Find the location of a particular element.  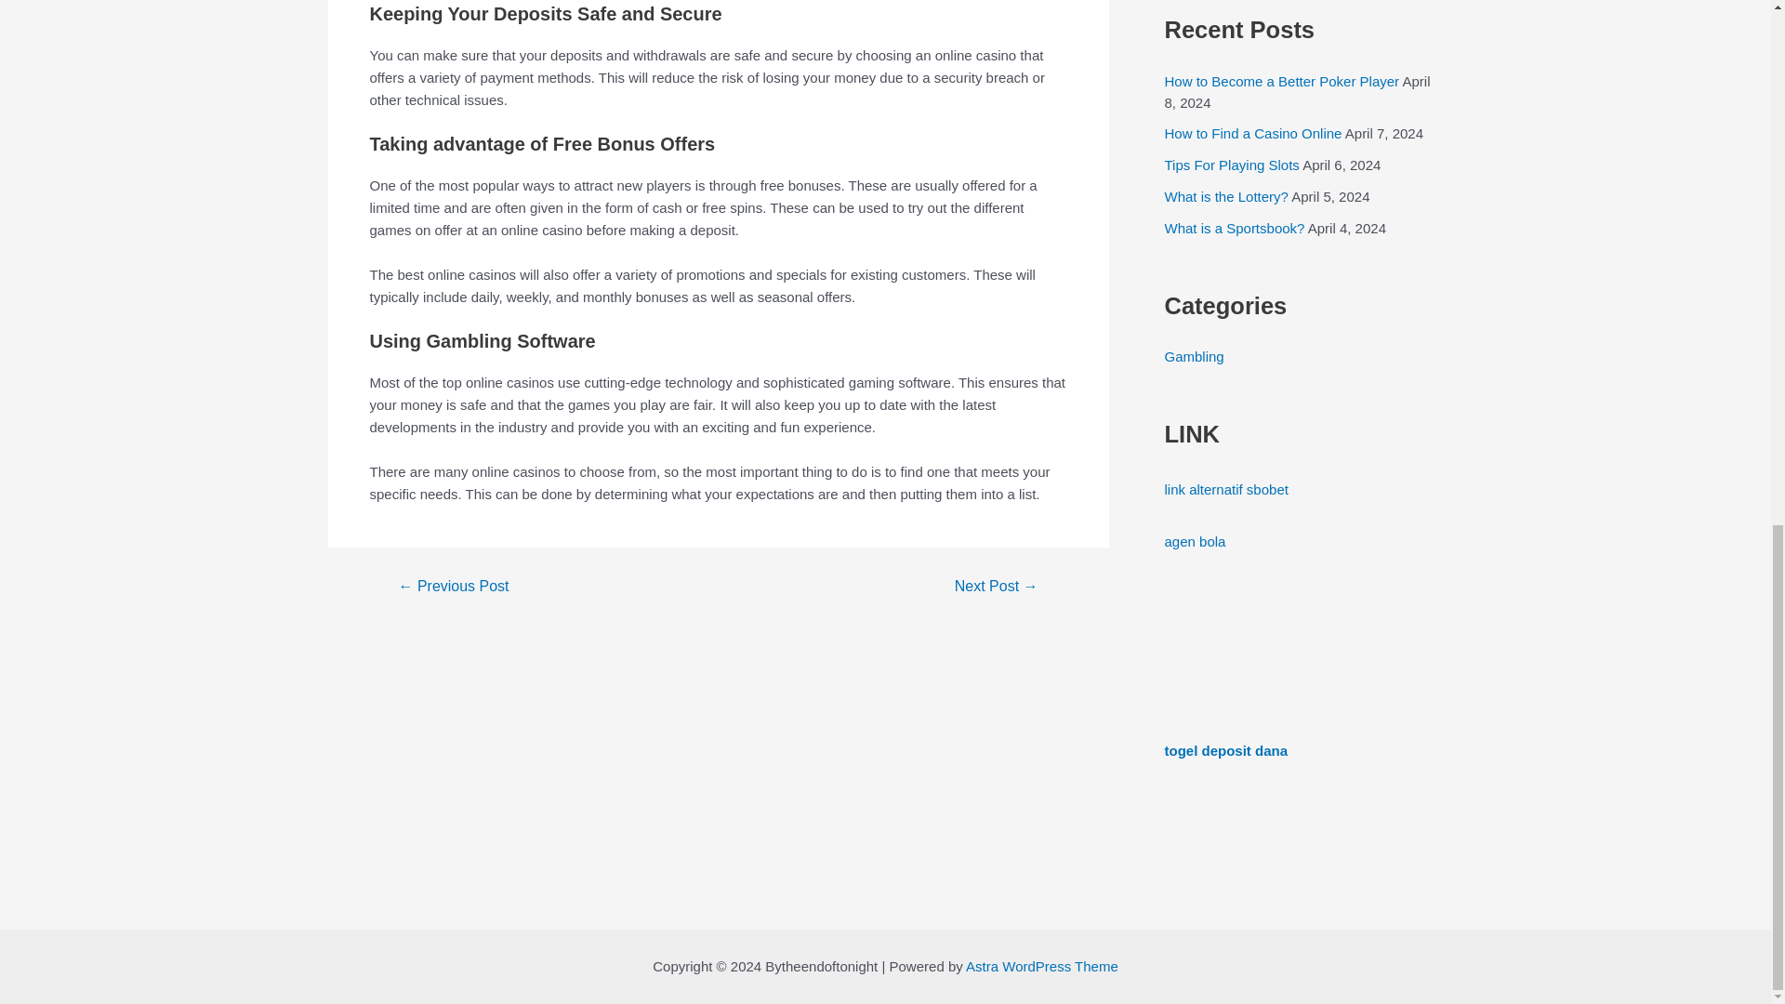

What is a Sportsbook? is located at coordinates (1234, 227).